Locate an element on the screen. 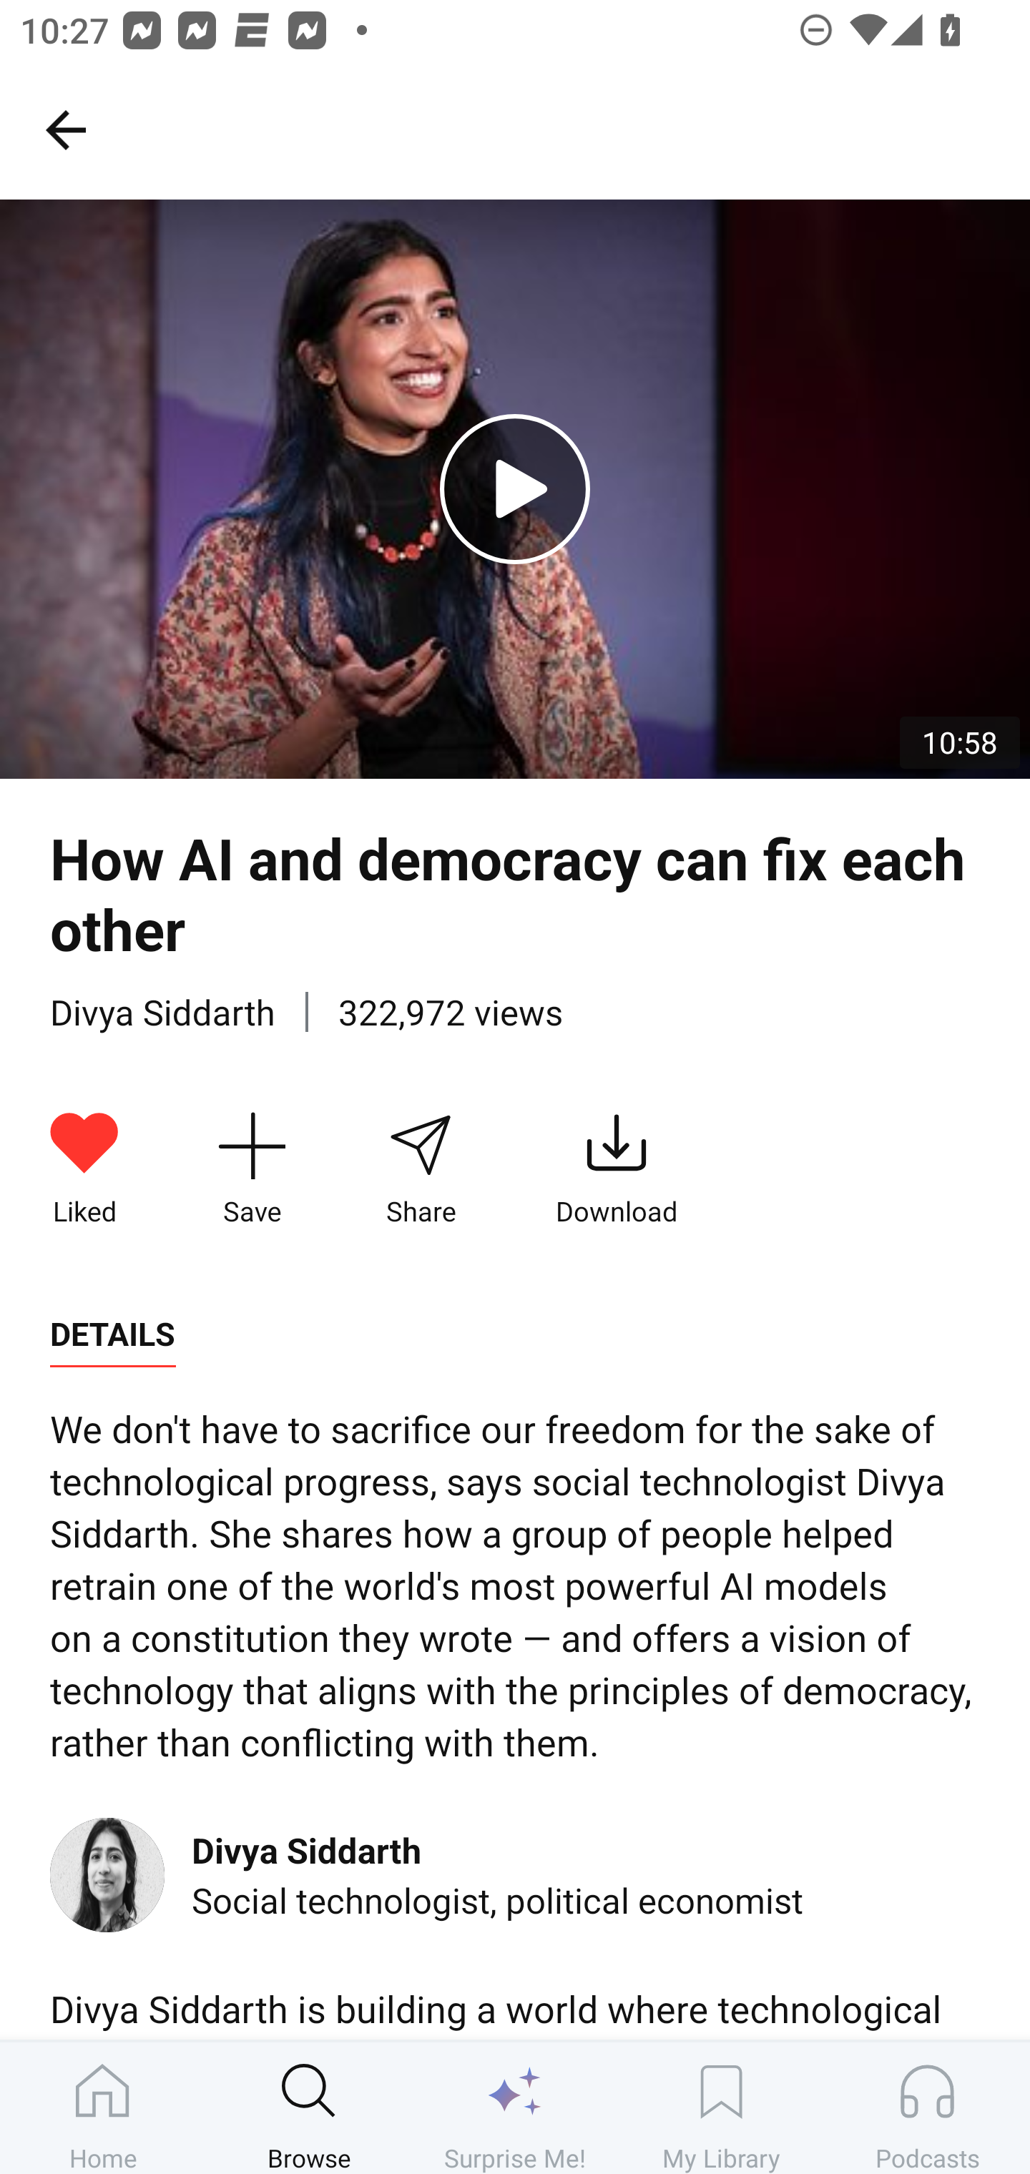  Save is located at coordinates (252, 1169).